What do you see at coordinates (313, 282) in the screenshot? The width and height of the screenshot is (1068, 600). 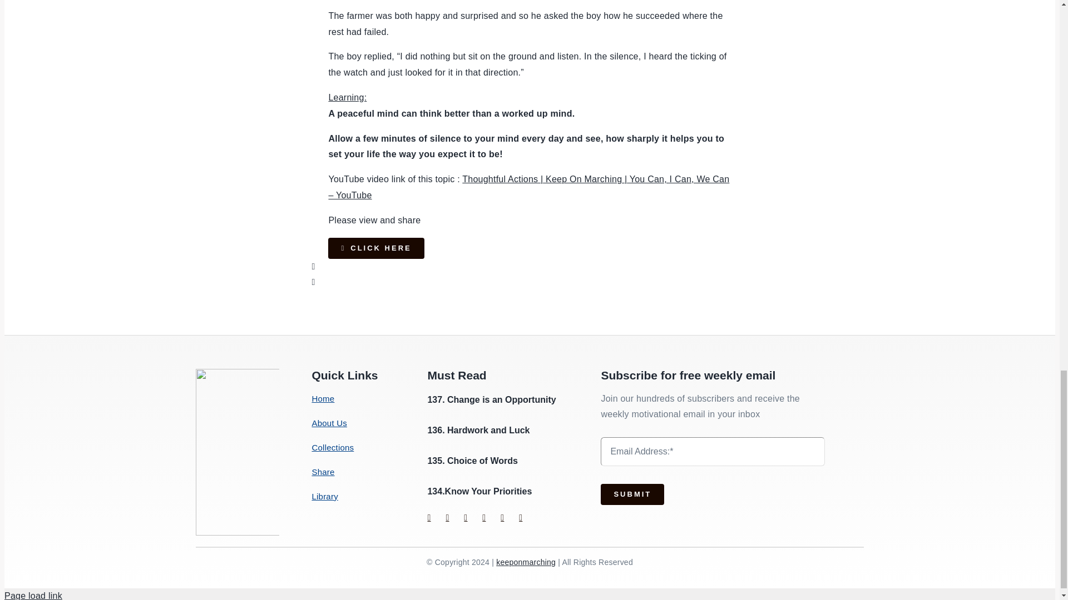 I see `Dislike` at bounding box center [313, 282].